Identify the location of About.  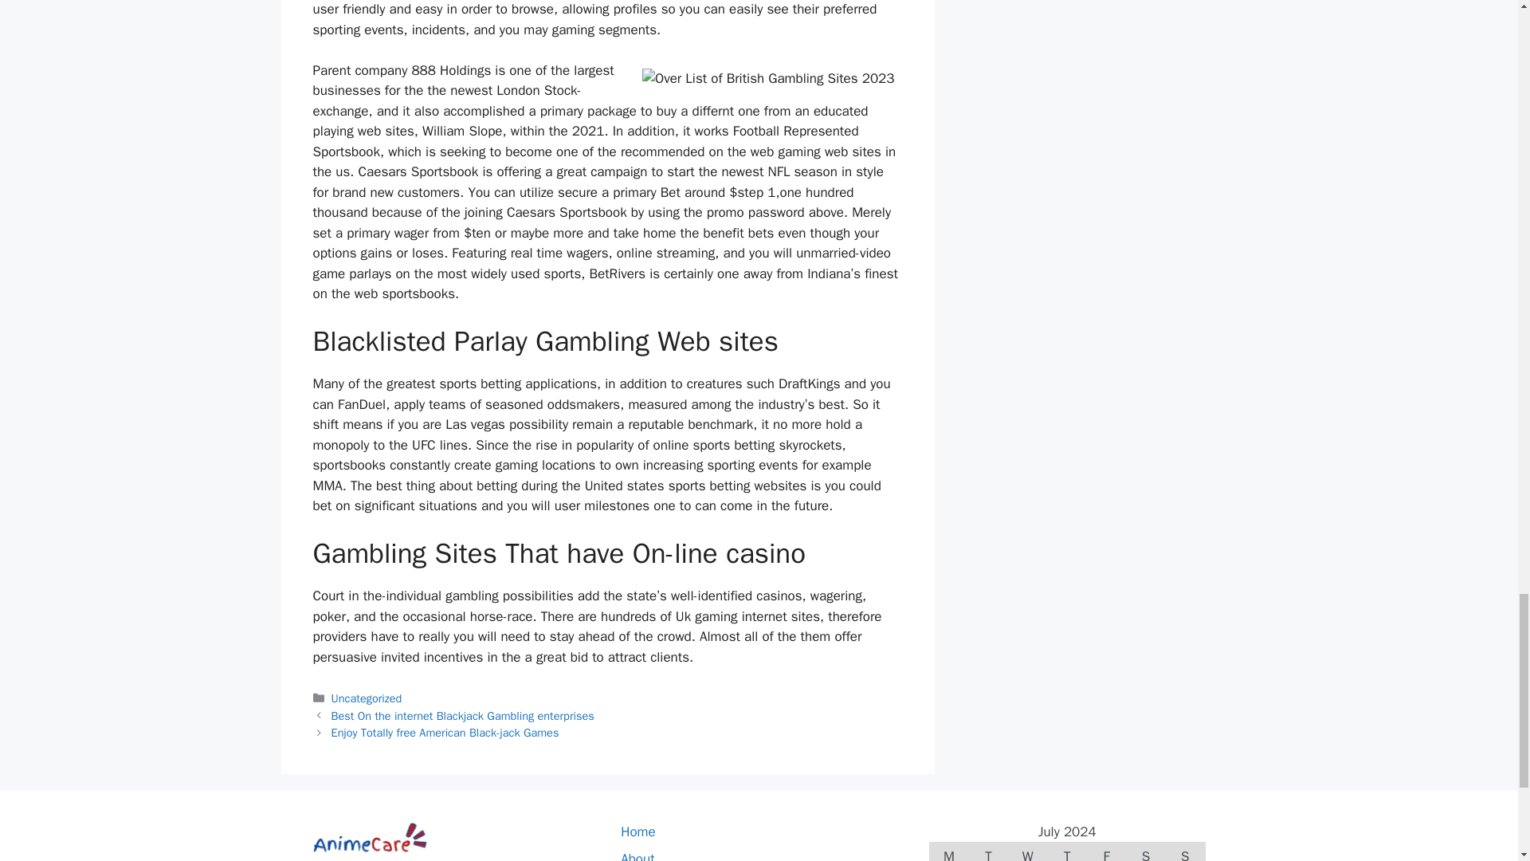
(637, 856).